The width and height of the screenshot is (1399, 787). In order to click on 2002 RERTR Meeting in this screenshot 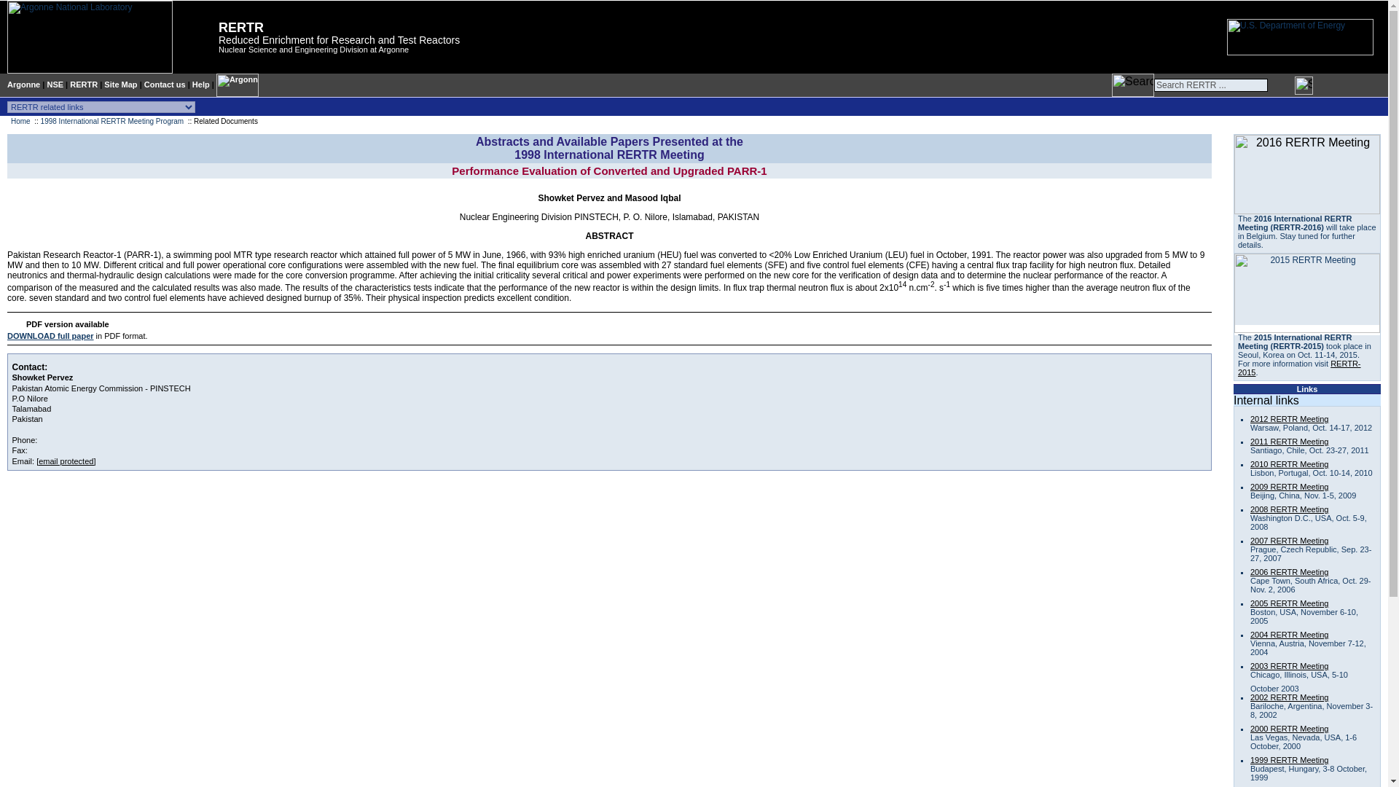, I will do `click(1289, 697)`.